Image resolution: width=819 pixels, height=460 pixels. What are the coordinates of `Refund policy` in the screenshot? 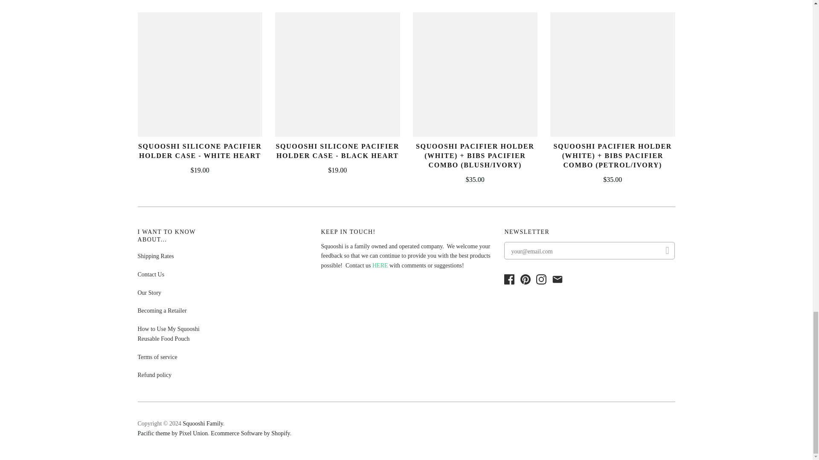 It's located at (154, 375).